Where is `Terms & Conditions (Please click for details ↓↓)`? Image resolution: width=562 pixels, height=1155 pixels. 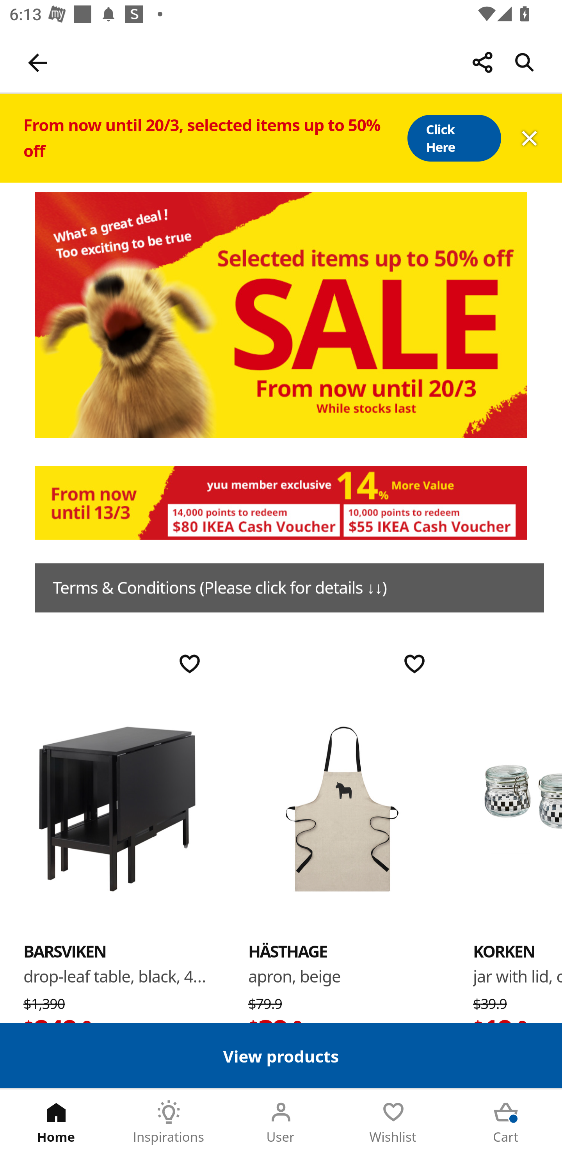
Terms & Conditions (Please click for details ↓↓) is located at coordinates (290, 588).